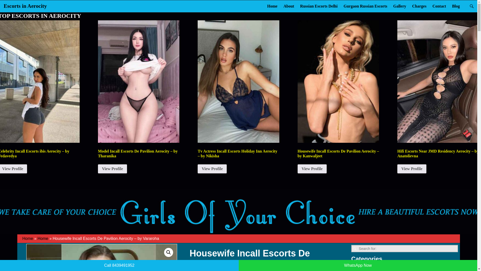 This screenshot has width=481, height=271. I want to click on View Profile, so click(412, 169).